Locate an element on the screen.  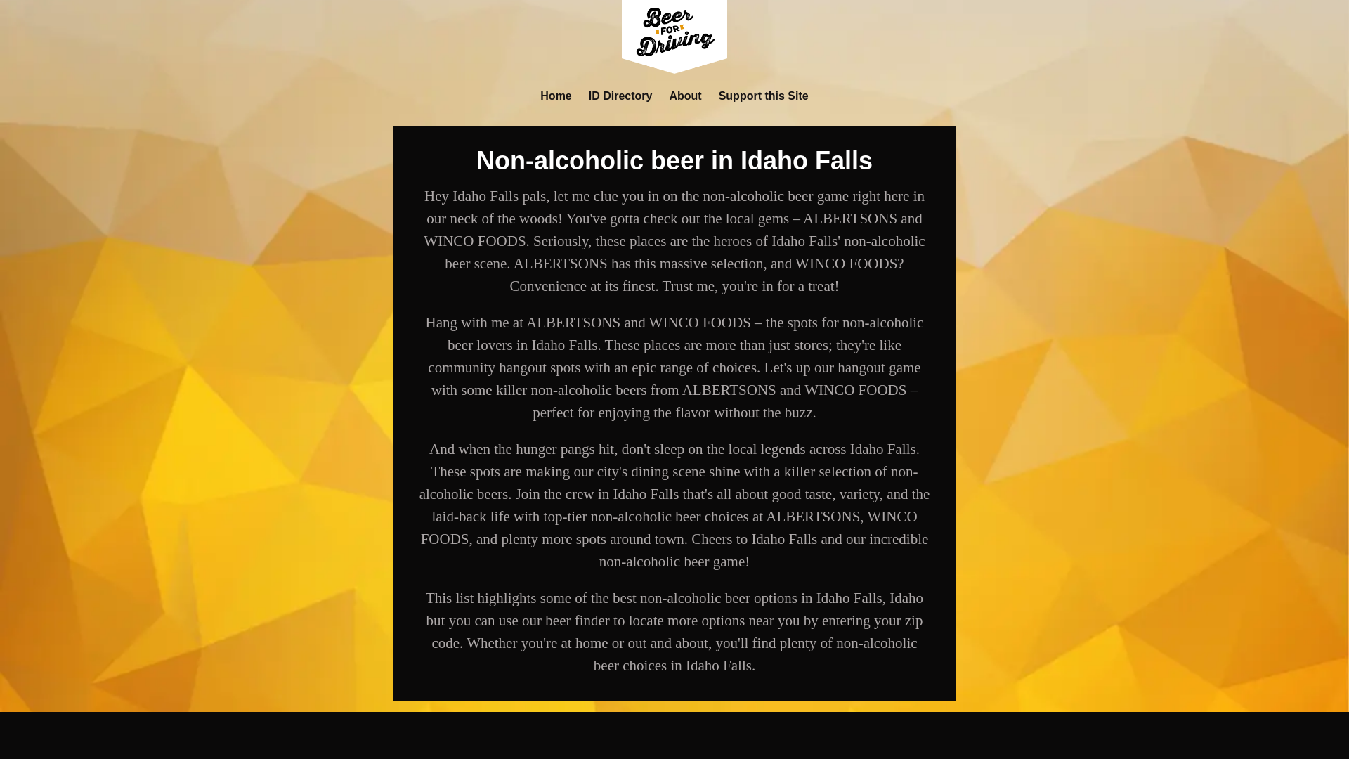
Support this Site is located at coordinates (763, 96).